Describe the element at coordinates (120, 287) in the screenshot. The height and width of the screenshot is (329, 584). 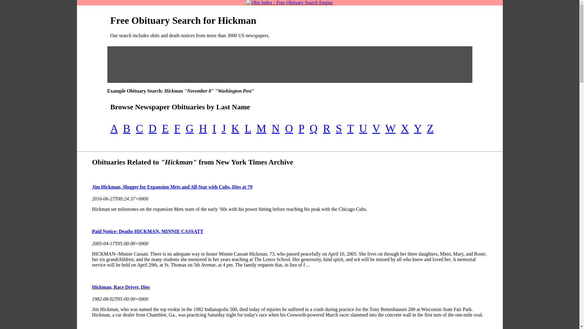
I see `Hickman, Race Driver, Dies` at that location.